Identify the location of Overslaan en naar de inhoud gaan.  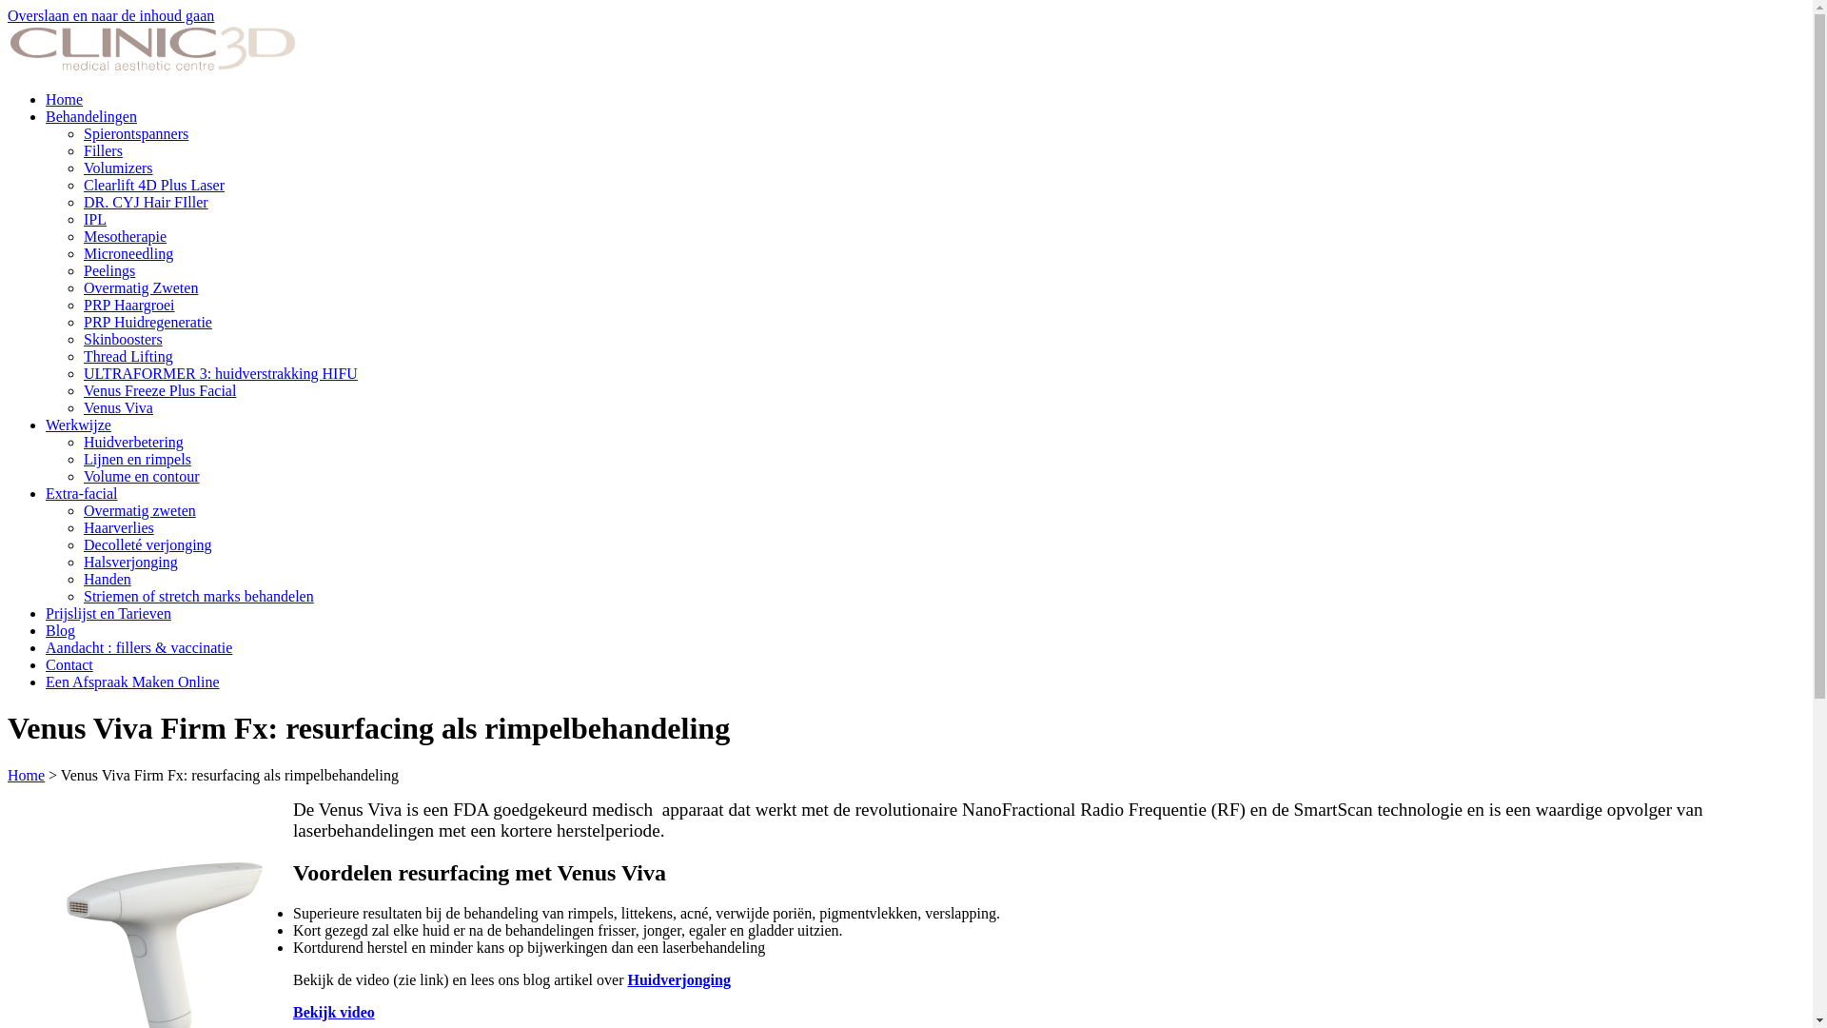
(110, 15).